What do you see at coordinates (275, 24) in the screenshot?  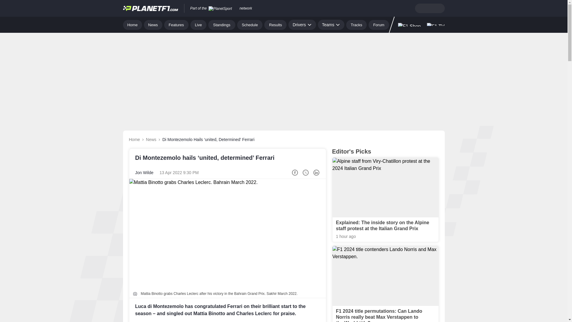 I see `Results` at bounding box center [275, 24].